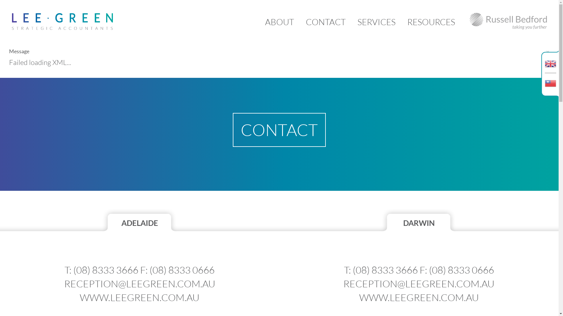 This screenshot has height=316, width=563. Describe the element at coordinates (419, 297) in the screenshot. I see `WWW.LEEGREEN.COM.AU` at that location.